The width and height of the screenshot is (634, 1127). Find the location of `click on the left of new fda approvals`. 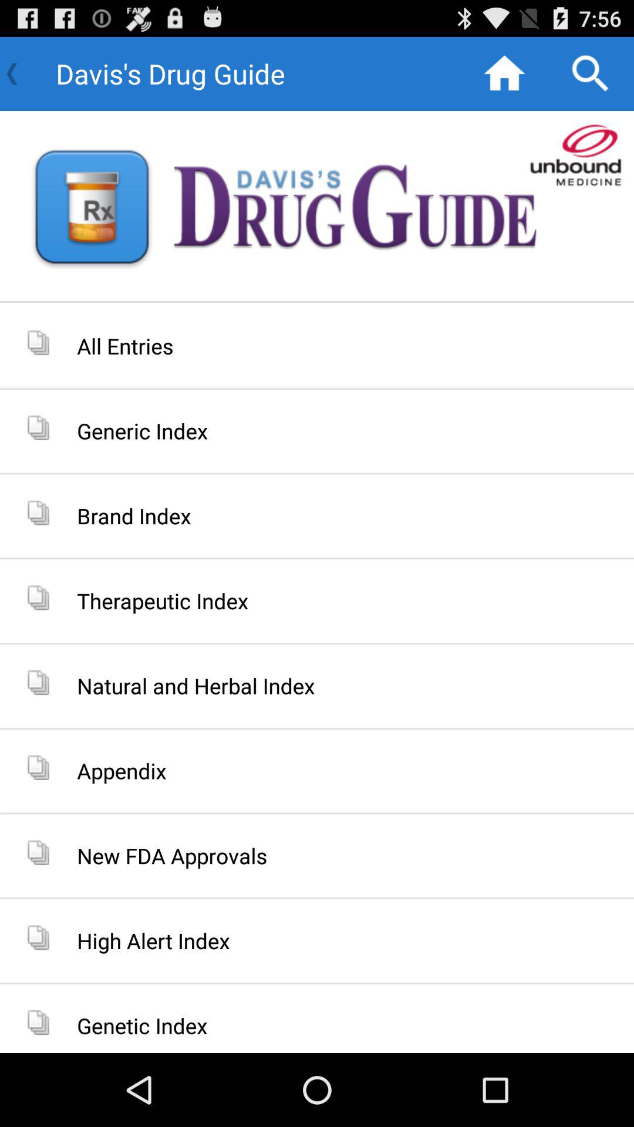

click on the left of new fda approvals is located at coordinates (38, 852).